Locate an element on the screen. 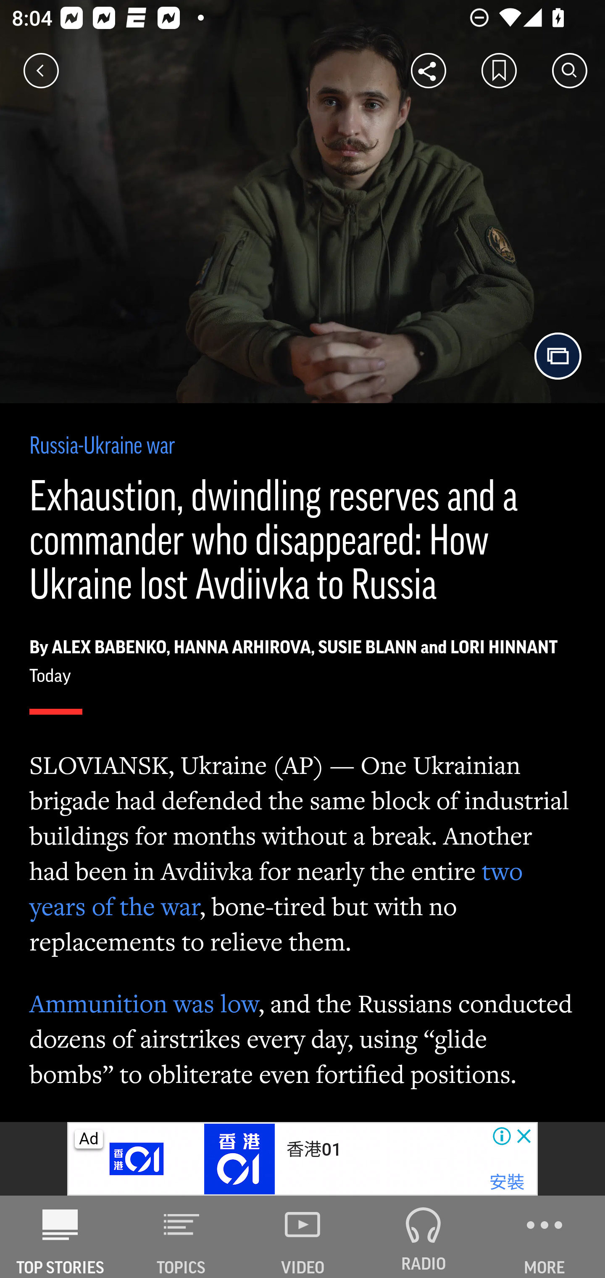 This screenshot has width=605, height=1278. RADIO is located at coordinates (423, 1237).